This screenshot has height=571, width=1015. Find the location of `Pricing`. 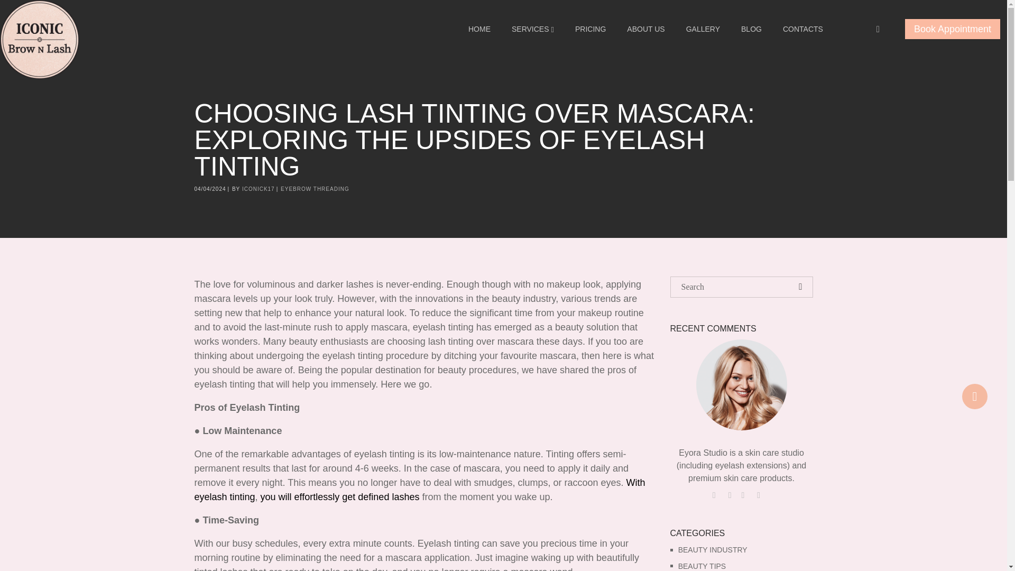

Pricing is located at coordinates (590, 29).